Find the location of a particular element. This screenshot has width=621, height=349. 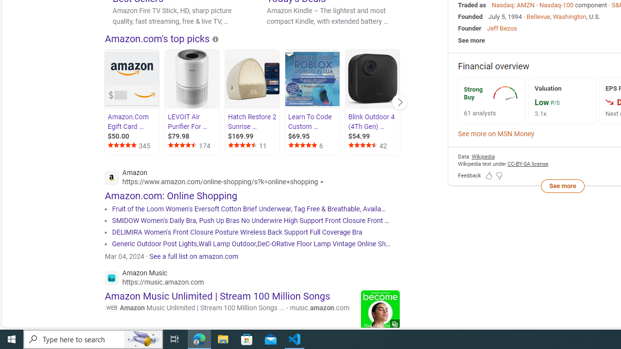

See a full list on amazon.com is located at coordinates (194, 256).